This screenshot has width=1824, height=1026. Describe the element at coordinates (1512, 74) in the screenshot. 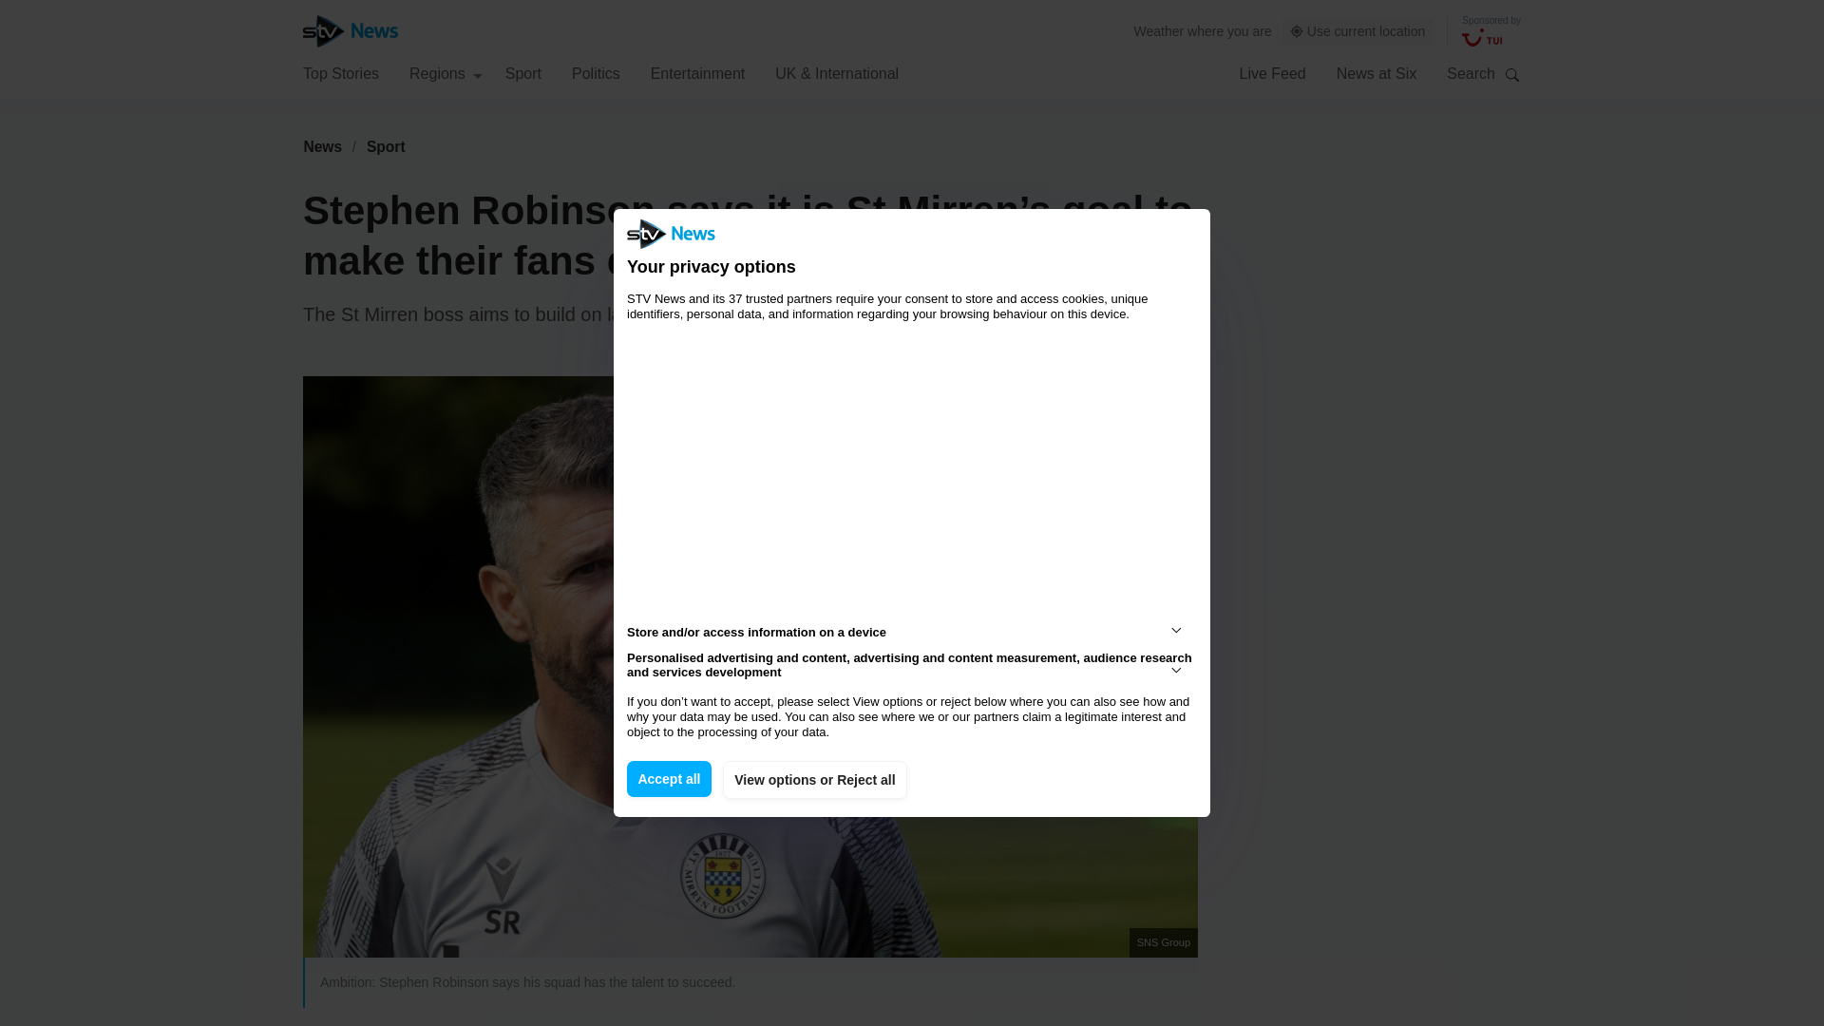

I see `Search` at that location.